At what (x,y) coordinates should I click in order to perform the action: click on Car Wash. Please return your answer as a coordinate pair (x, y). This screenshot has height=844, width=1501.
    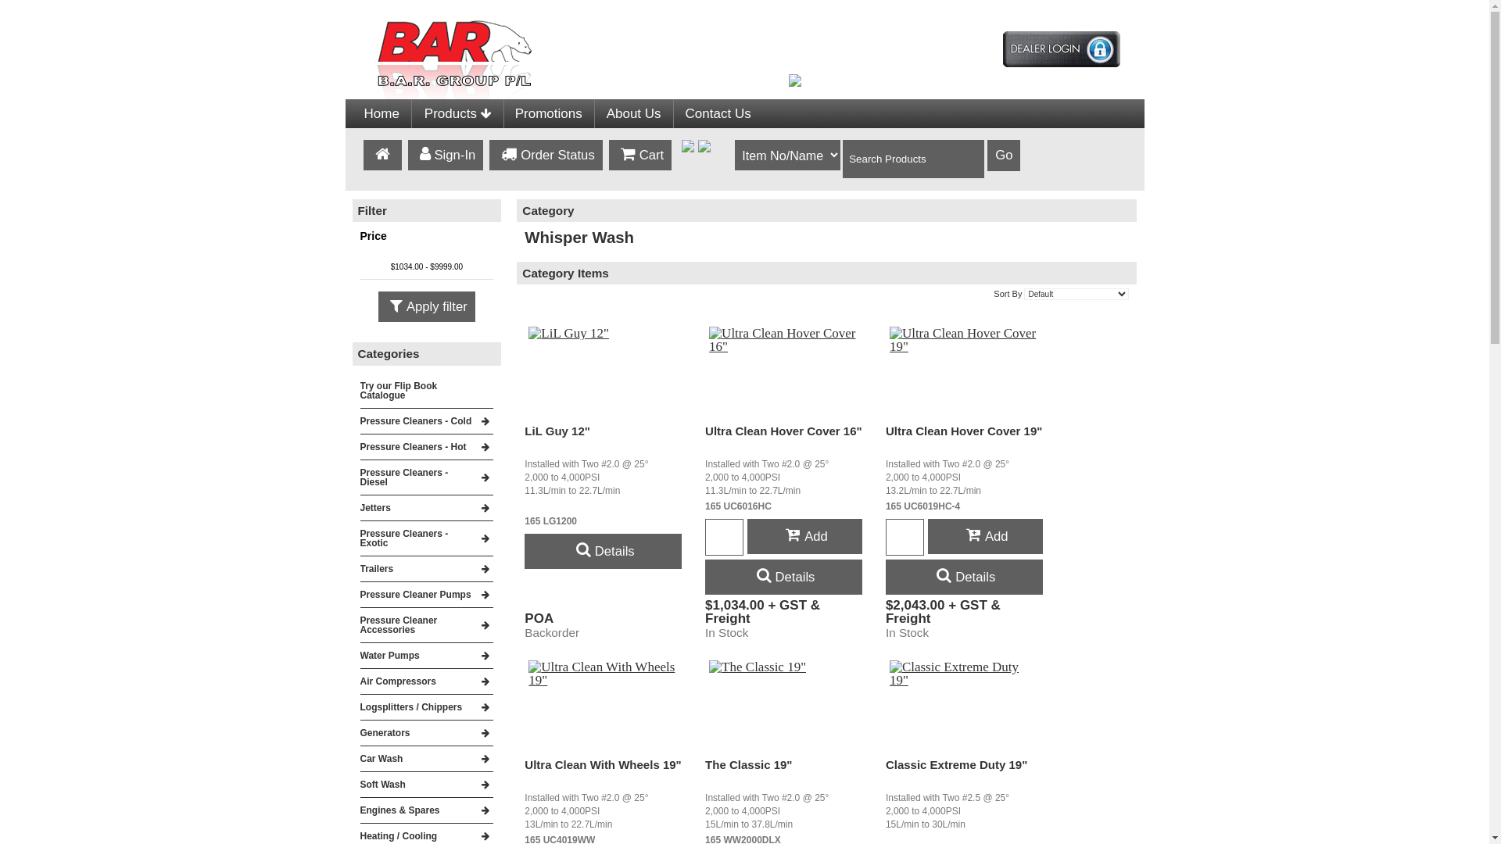
    Looking at the image, I should click on (622, 134).